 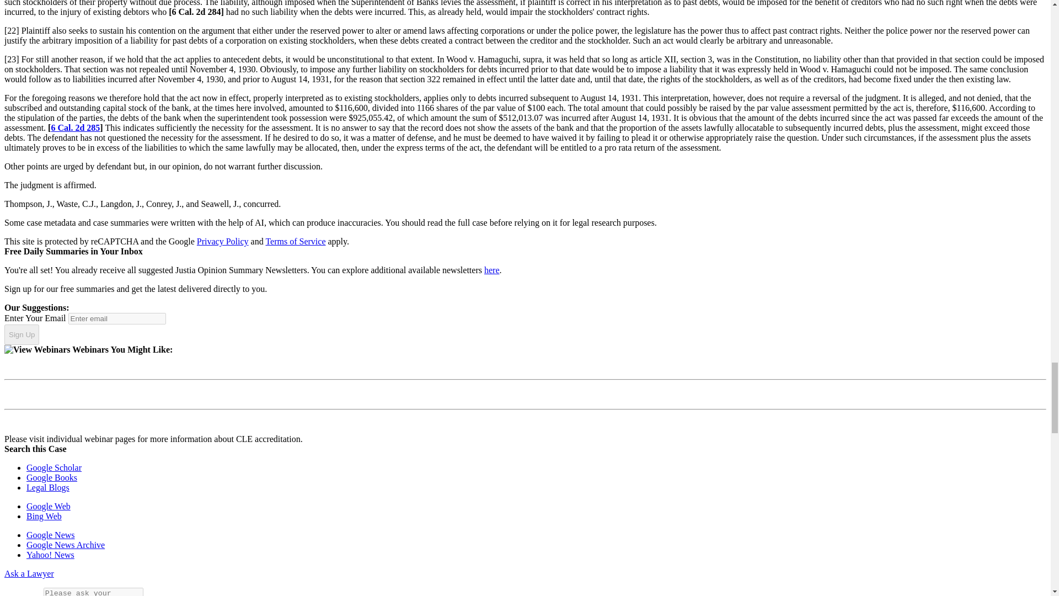 What do you see at coordinates (66, 544) in the screenshot?
I see `Law - Google News Archive` at bounding box center [66, 544].